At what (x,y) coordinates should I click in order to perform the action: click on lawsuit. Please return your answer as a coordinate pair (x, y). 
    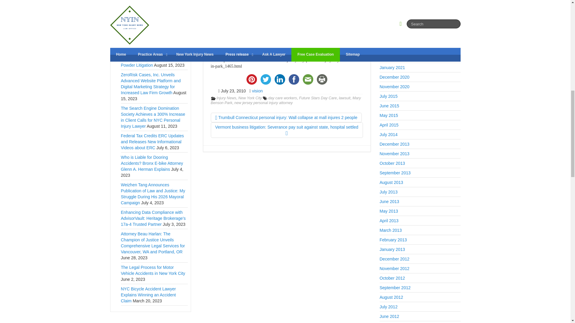
    Looking at the image, I should click on (345, 98).